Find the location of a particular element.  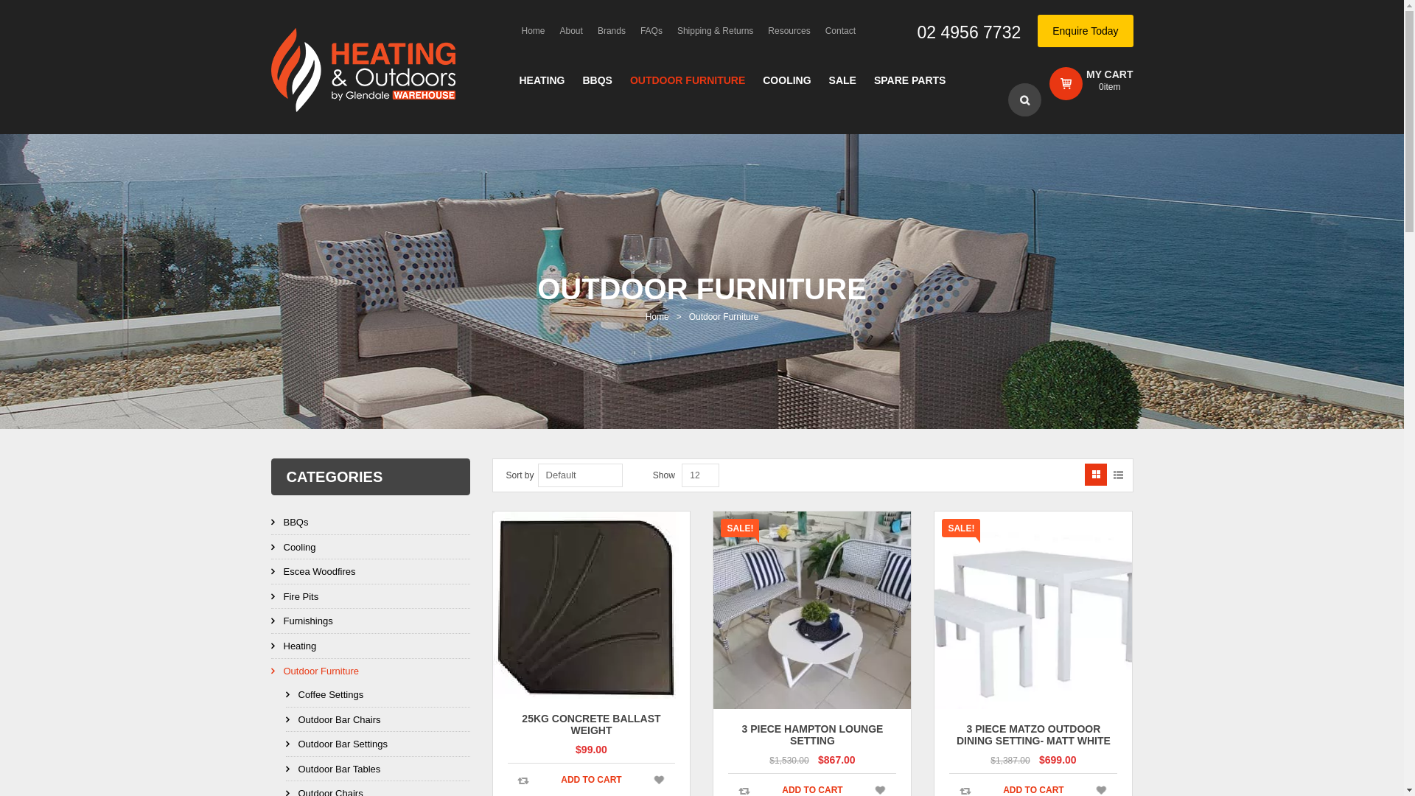

02 4956 7732 is located at coordinates (970, 31).